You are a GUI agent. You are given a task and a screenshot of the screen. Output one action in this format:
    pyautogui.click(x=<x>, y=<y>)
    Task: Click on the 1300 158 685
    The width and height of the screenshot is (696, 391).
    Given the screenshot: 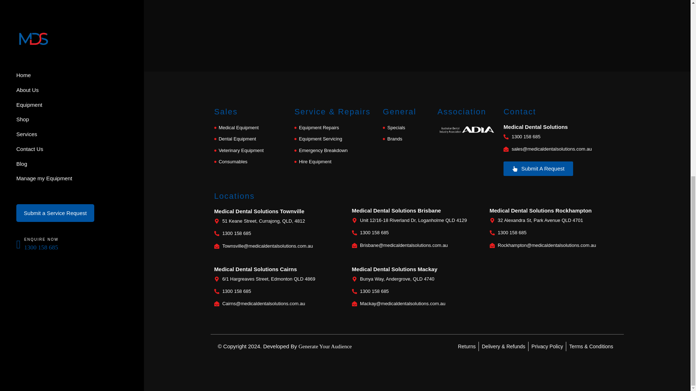 What is the action you would take?
    pyautogui.click(x=562, y=137)
    